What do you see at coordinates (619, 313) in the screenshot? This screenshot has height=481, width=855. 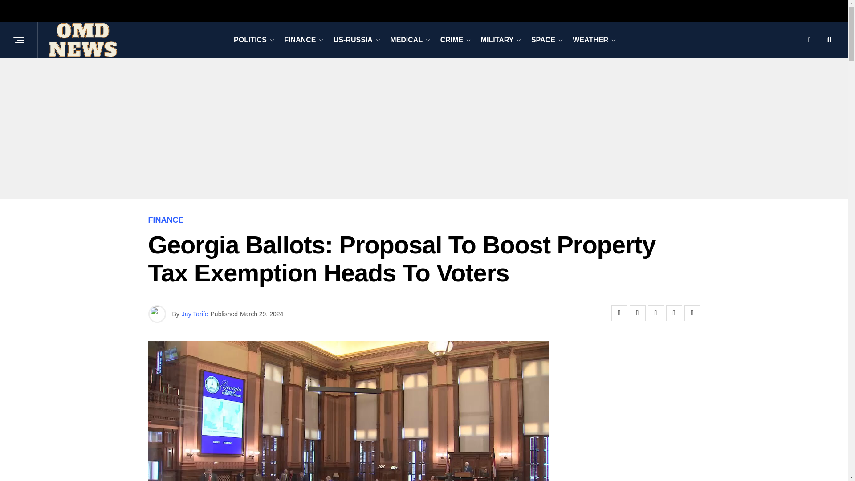 I see `Share on Facebook` at bounding box center [619, 313].